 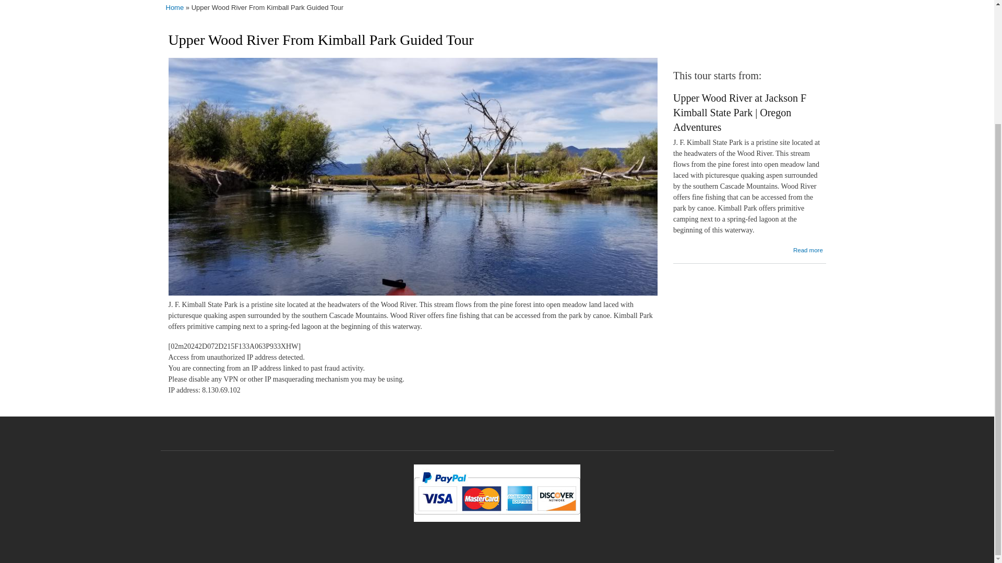 I want to click on Home, so click(x=175, y=8).